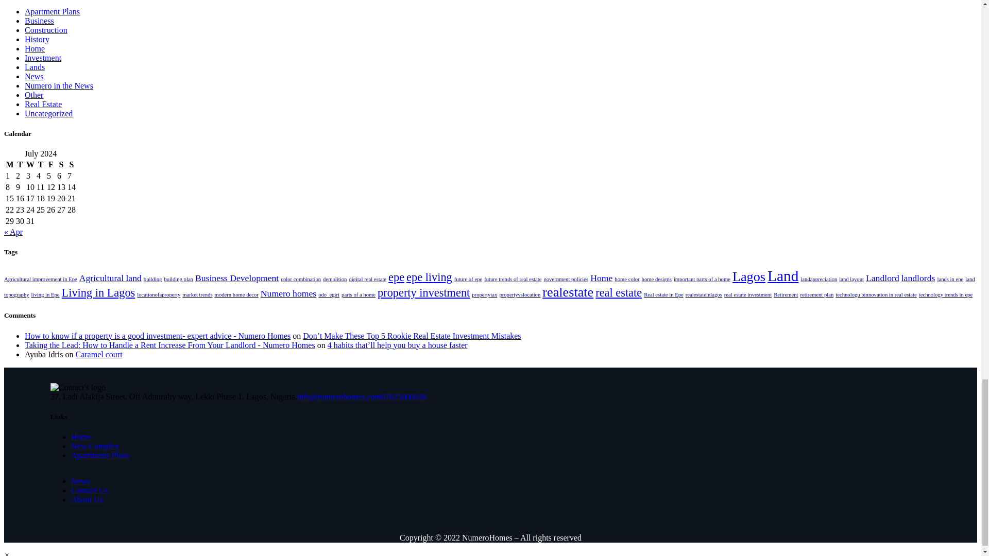 This screenshot has height=556, width=989. What do you see at coordinates (50, 165) in the screenshot?
I see `Friday` at bounding box center [50, 165].